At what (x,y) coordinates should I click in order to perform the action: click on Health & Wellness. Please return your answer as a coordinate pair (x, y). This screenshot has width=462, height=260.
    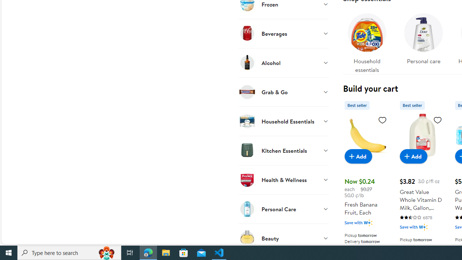
    Looking at the image, I should click on (284, 179).